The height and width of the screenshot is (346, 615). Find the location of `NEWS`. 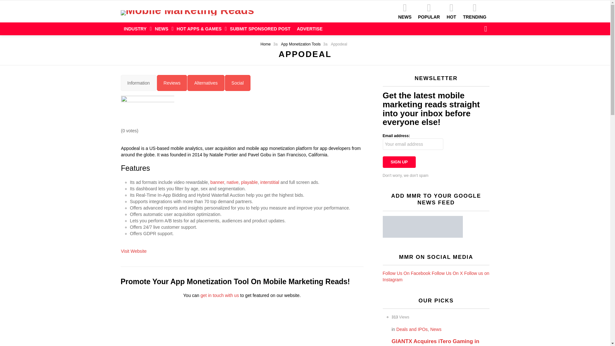

NEWS is located at coordinates (163, 29).